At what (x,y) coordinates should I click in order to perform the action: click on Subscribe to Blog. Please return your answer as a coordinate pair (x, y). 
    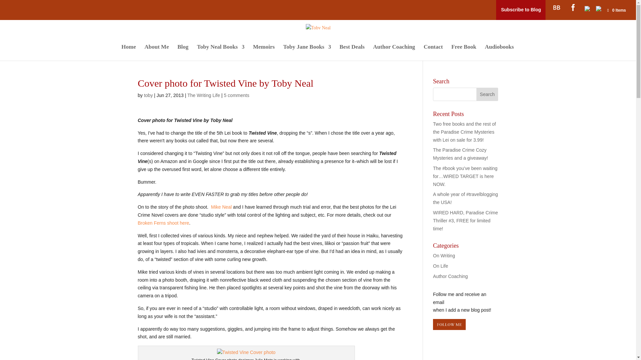
    Looking at the image, I should click on (521, 10).